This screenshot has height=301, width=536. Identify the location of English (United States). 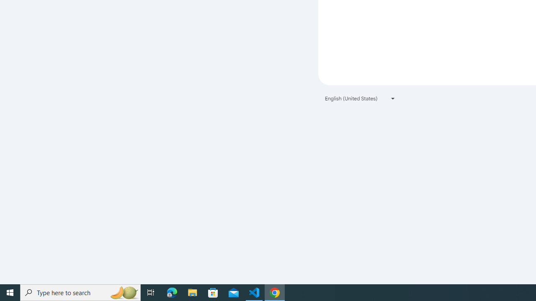
(360, 98).